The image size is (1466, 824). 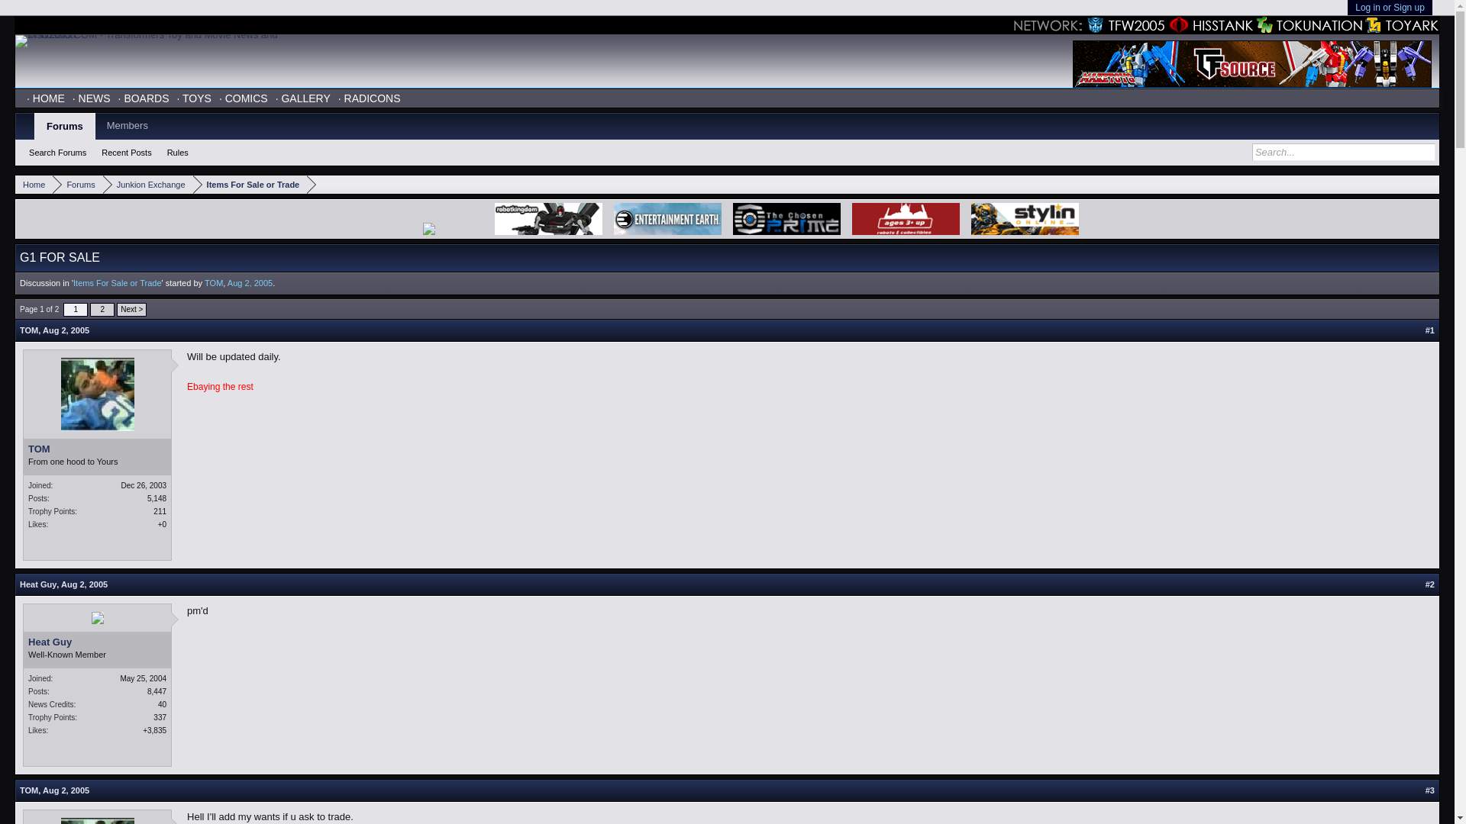 I want to click on 5,148, so click(x=157, y=498).